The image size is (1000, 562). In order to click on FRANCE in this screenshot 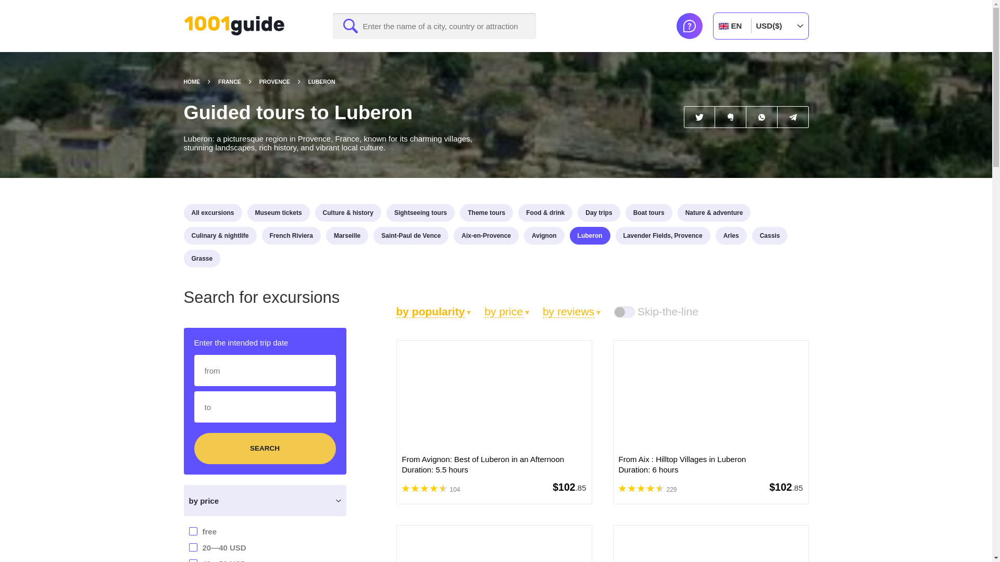, I will do `click(239, 82)`.